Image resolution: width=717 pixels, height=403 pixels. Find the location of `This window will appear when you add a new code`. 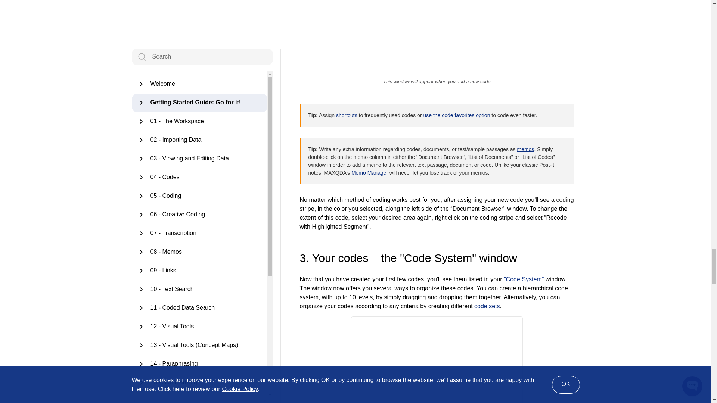

This window will appear when you add a new code is located at coordinates (437, 37).